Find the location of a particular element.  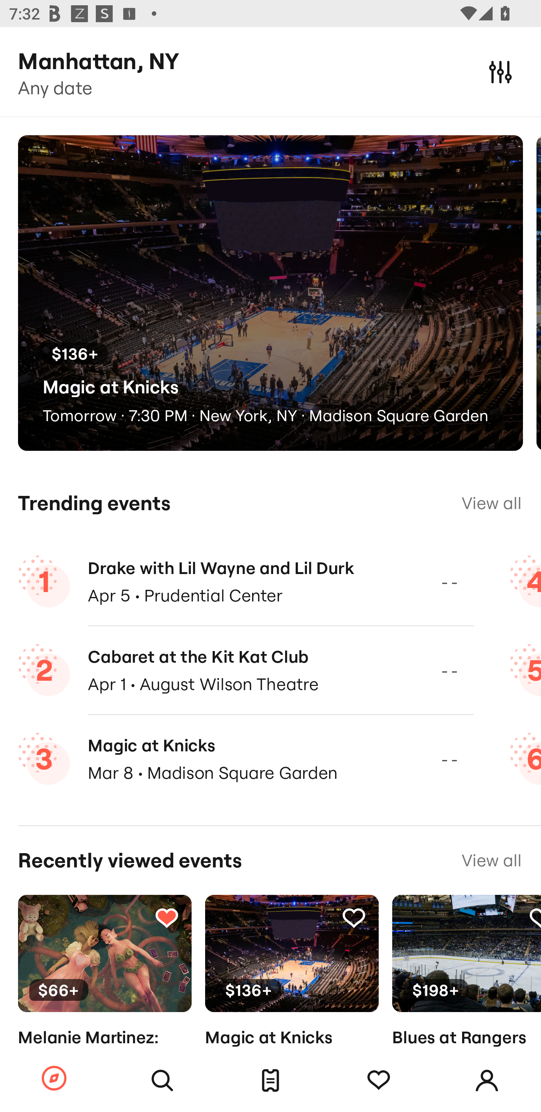

View all is located at coordinates (491, 860).